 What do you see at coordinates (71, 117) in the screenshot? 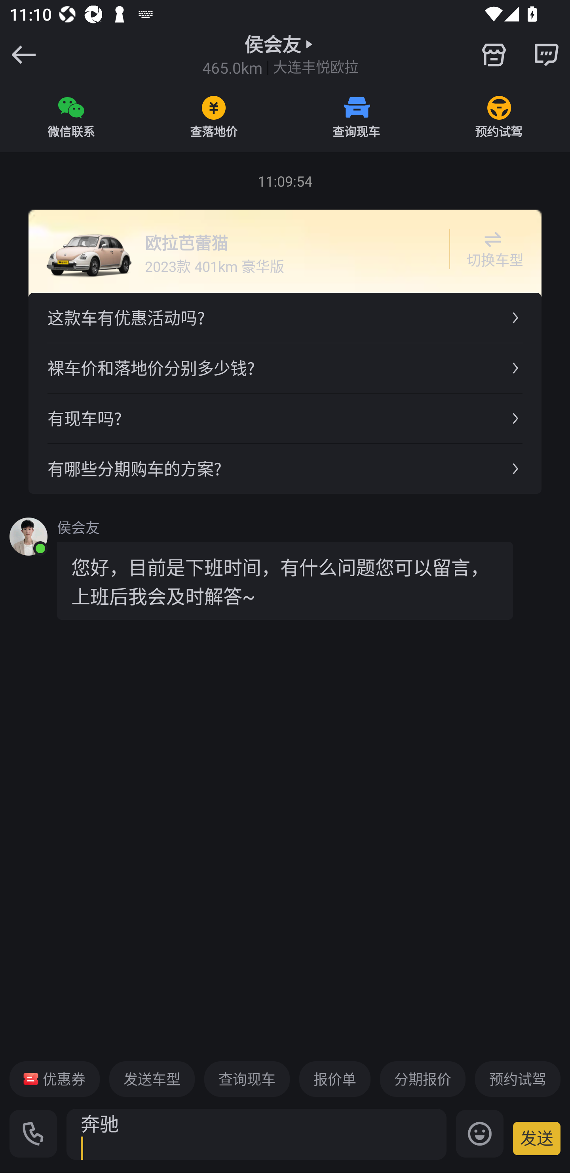
I see `微信联系` at bounding box center [71, 117].